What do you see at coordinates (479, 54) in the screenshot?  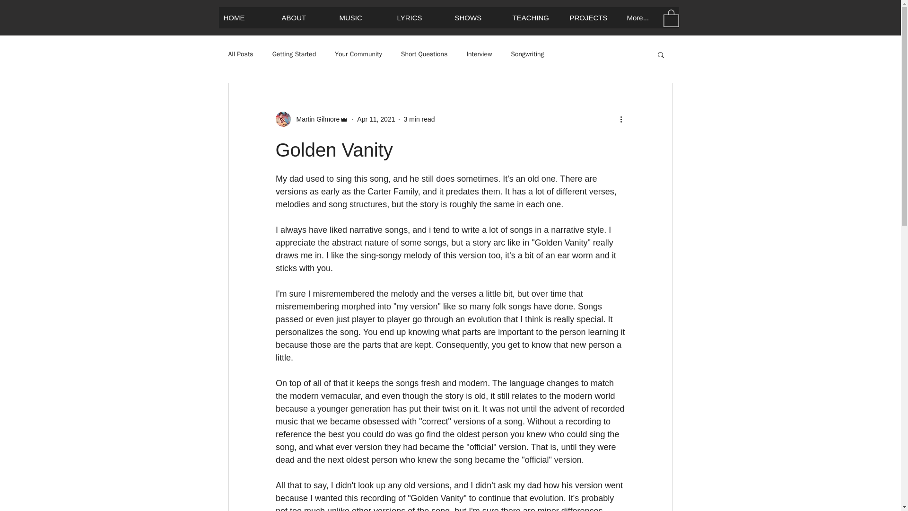 I see `Interview` at bounding box center [479, 54].